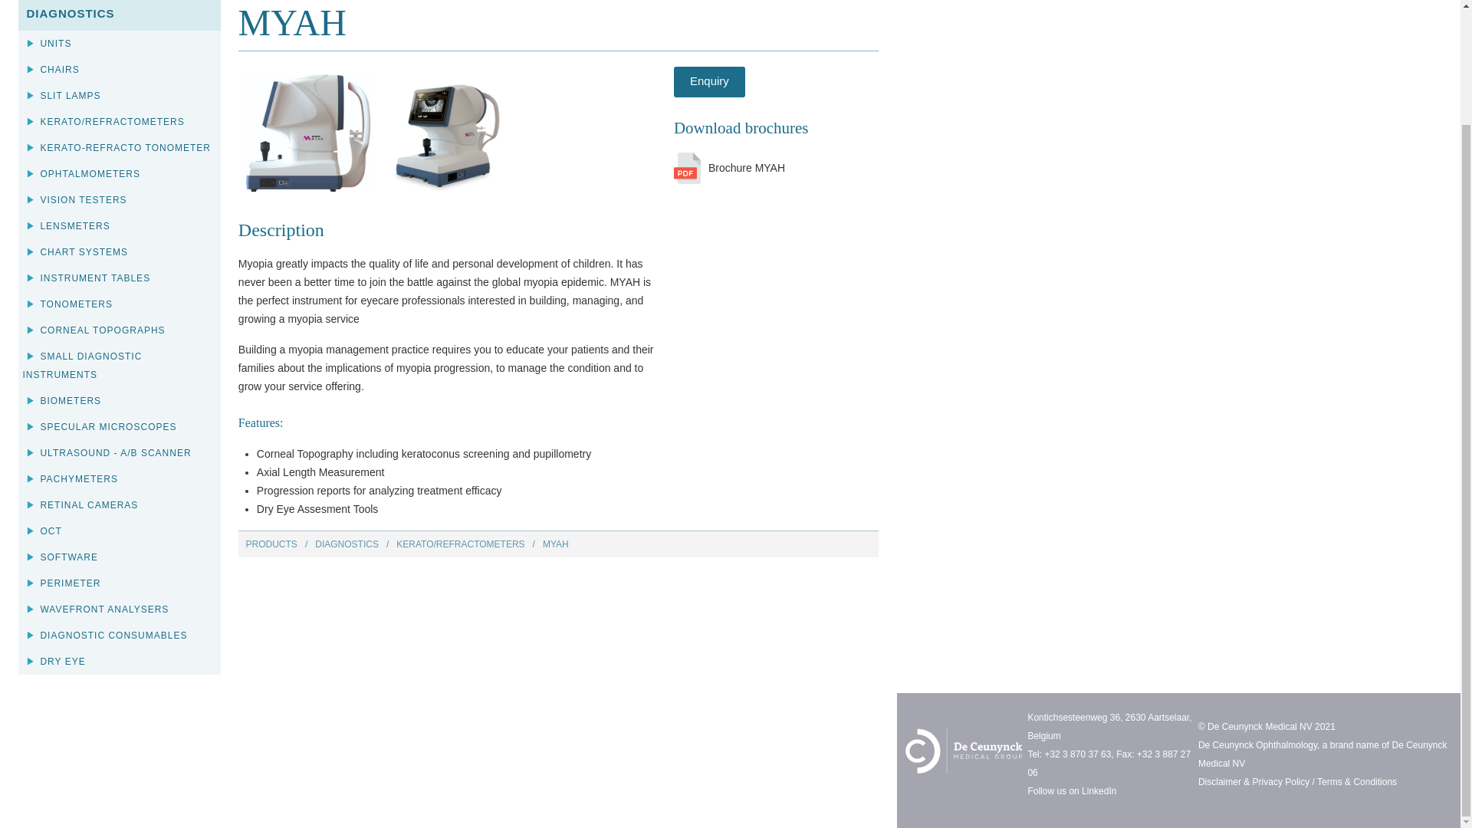 The image size is (1472, 828). What do you see at coordinates (118, 70) in the screenshot?
I see `CHAIRS` at bounding box center [118, 70].